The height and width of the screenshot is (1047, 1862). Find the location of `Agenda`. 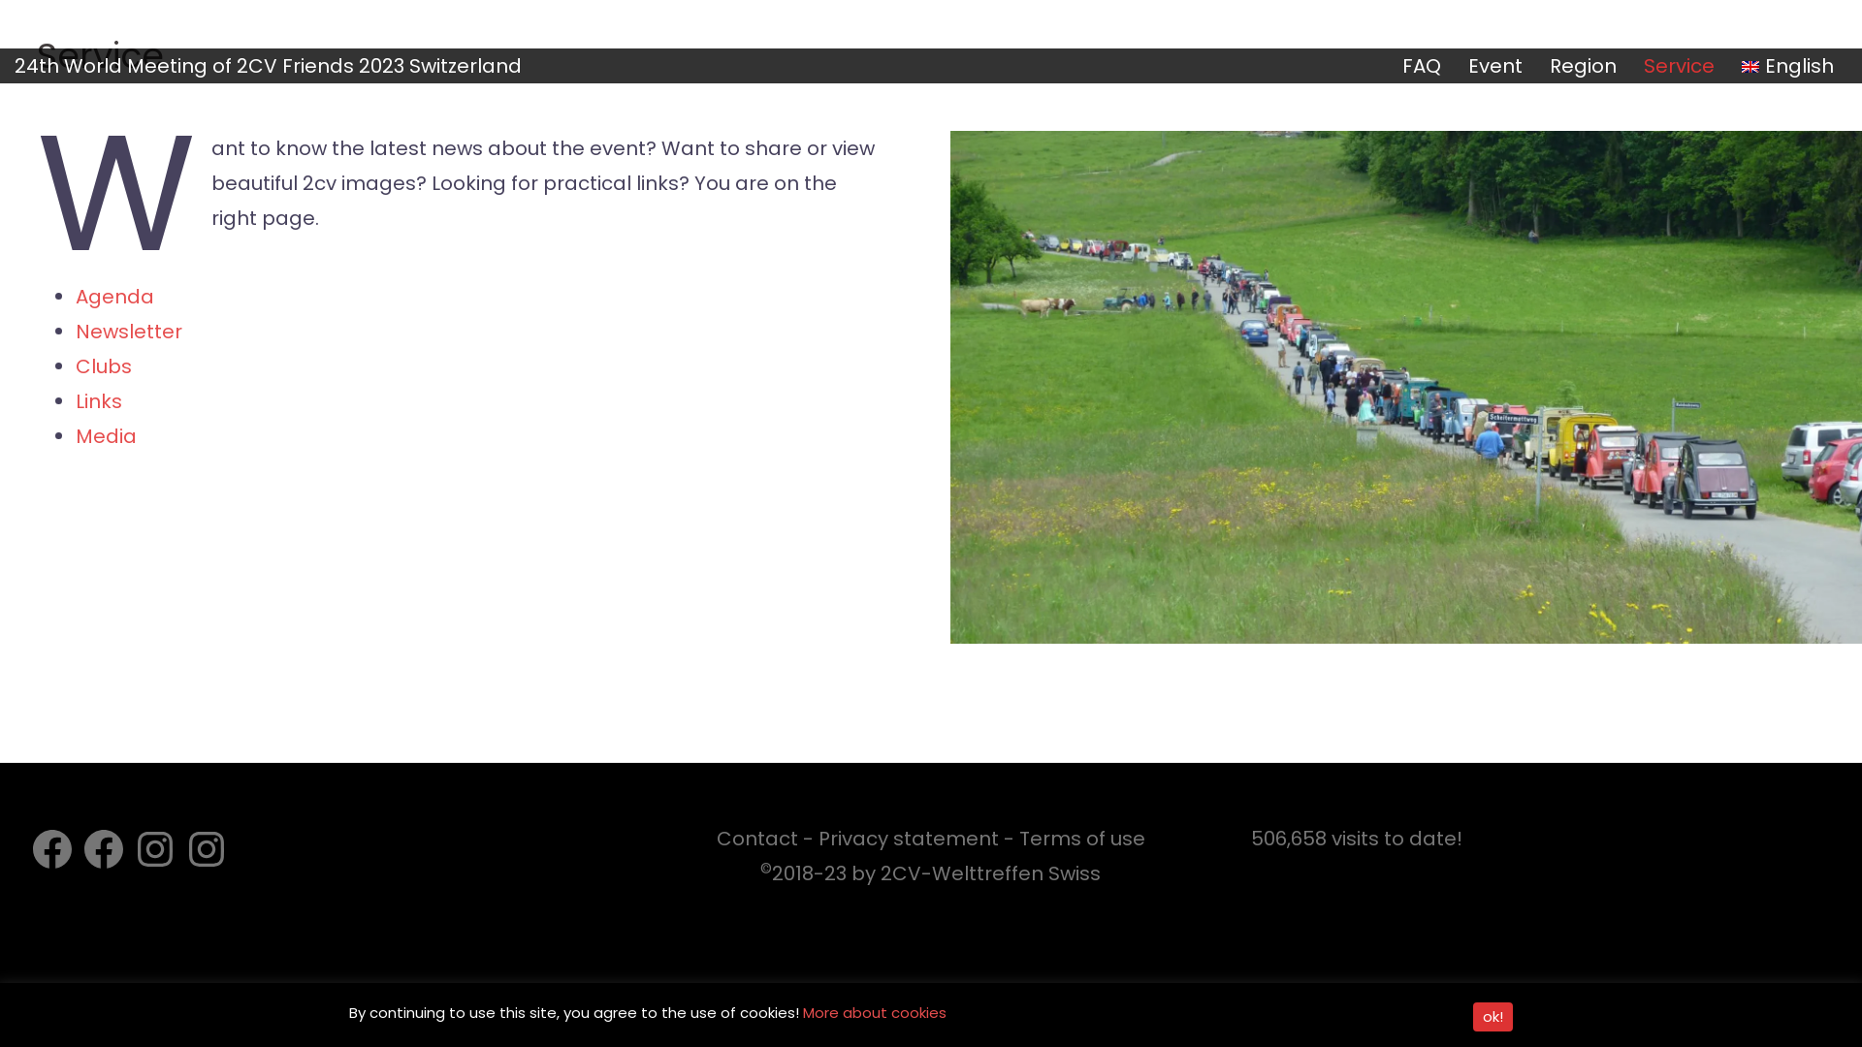

Agenda is located at coordinates (114, 297).